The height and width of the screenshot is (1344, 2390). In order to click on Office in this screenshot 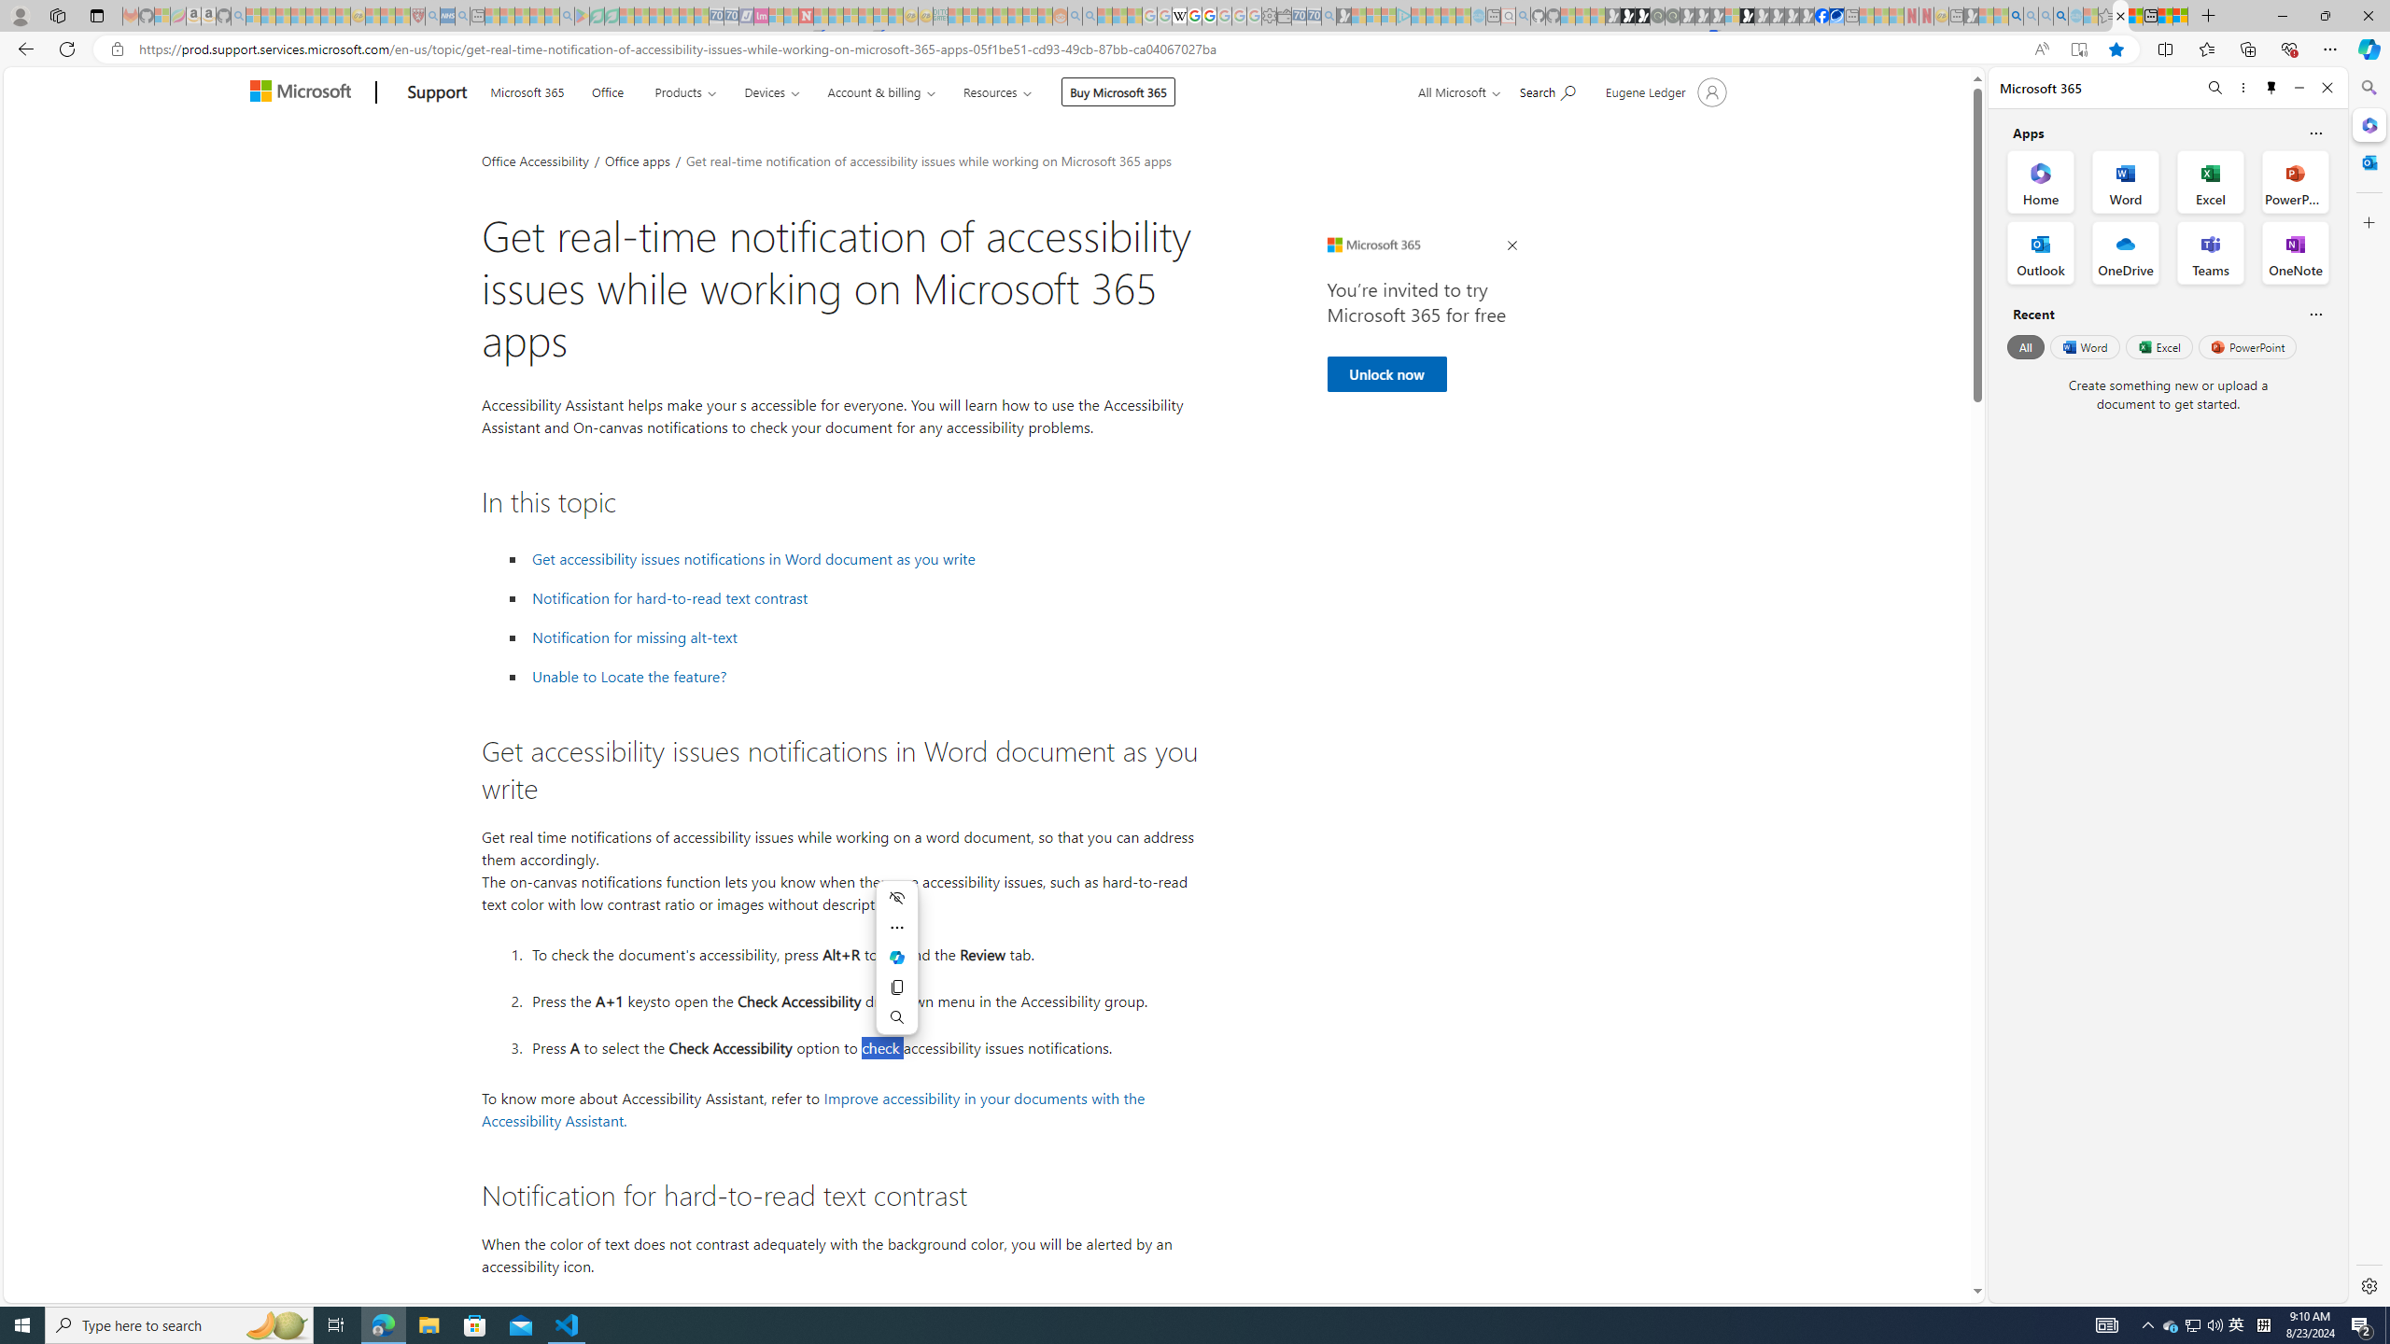, I will do `click(608, 90)`.